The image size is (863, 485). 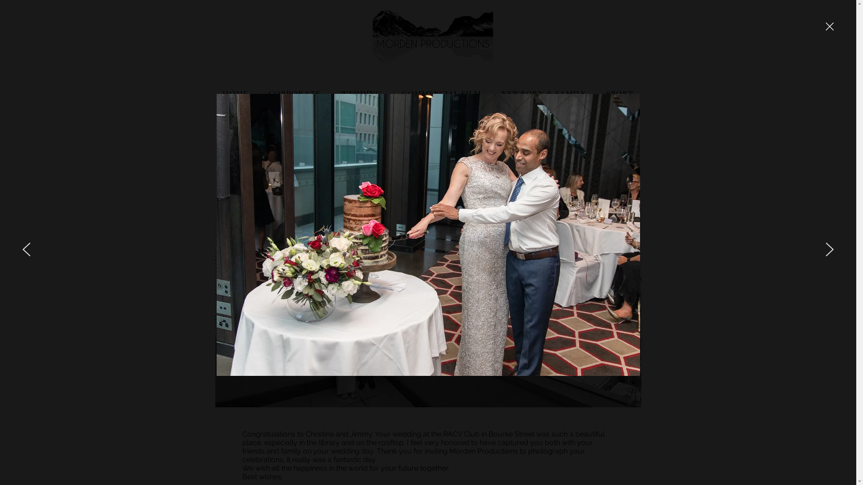 I want to click on CONTACT, so click(x=428, y=117).